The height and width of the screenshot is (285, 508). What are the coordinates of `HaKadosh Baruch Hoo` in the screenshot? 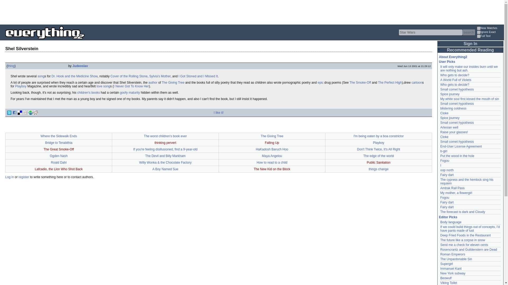 It's located at (272, 149).